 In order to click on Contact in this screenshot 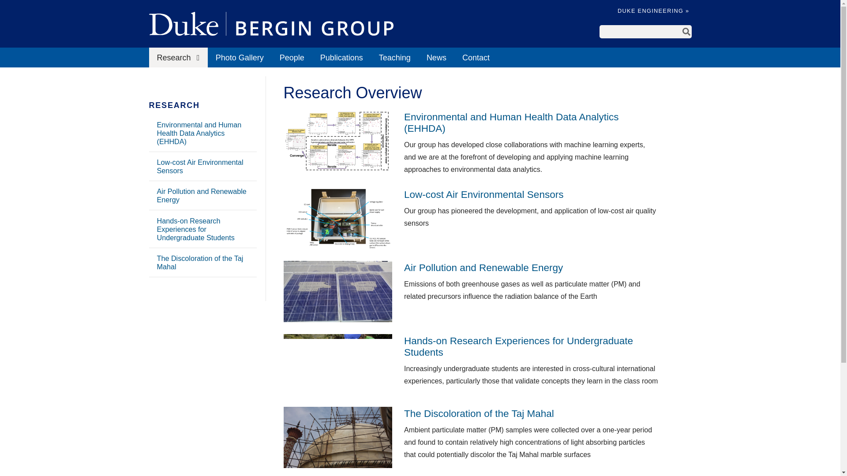, I will do `click(476, 57)`.